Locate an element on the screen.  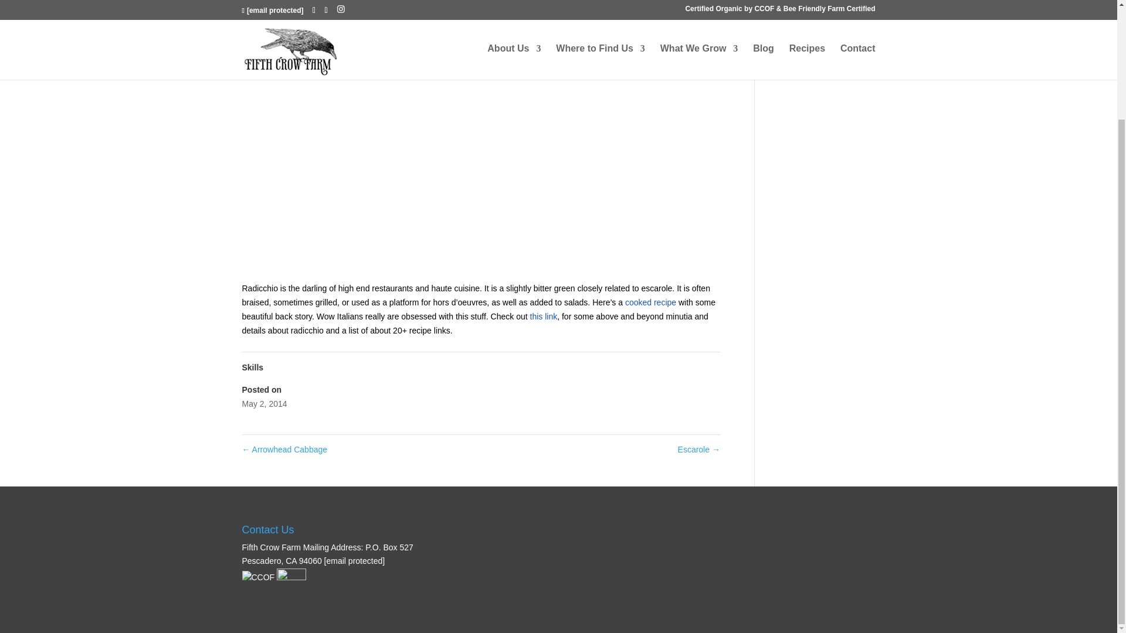
Dry Beans is located at coordinates (792, 37).